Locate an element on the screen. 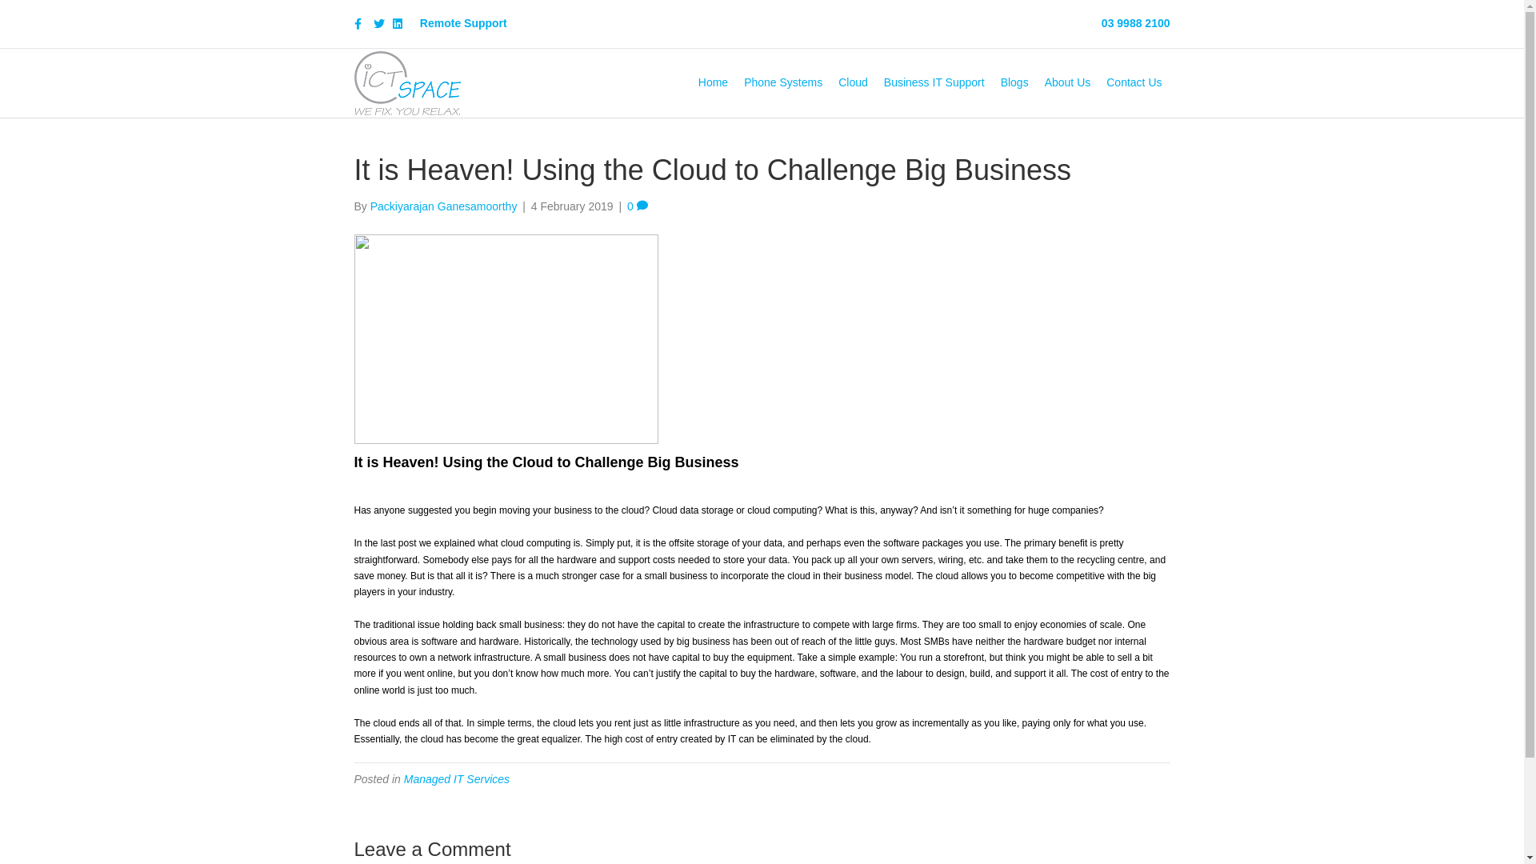 This screenshot has width=1536, height=864. Business IT Support is located at coordinates (934, 83).